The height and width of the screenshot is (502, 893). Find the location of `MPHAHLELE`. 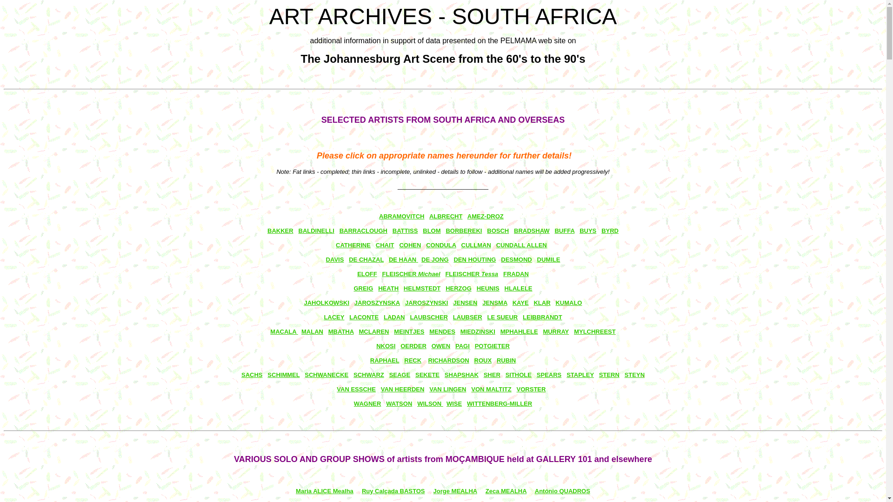

MPHAHLELE is located at coordinates (519, 332).